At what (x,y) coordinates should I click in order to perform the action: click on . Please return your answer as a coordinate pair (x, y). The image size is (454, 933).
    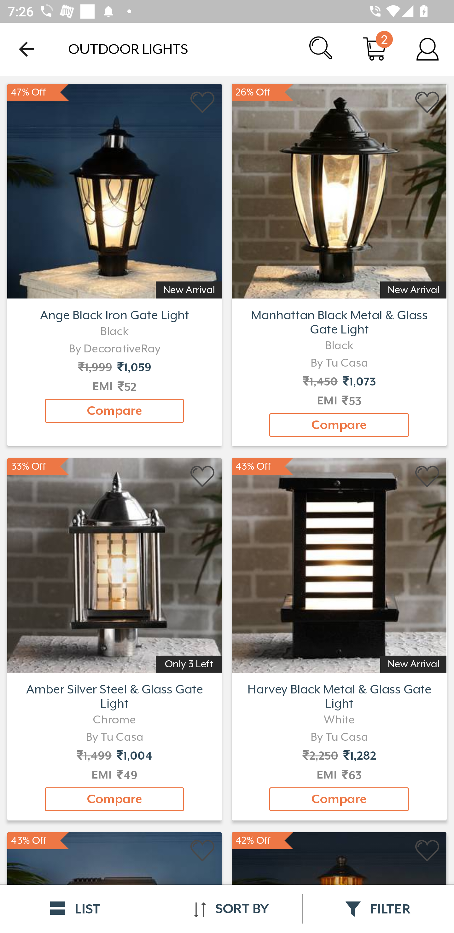
    Looking at the image, I should click on (428, 851).